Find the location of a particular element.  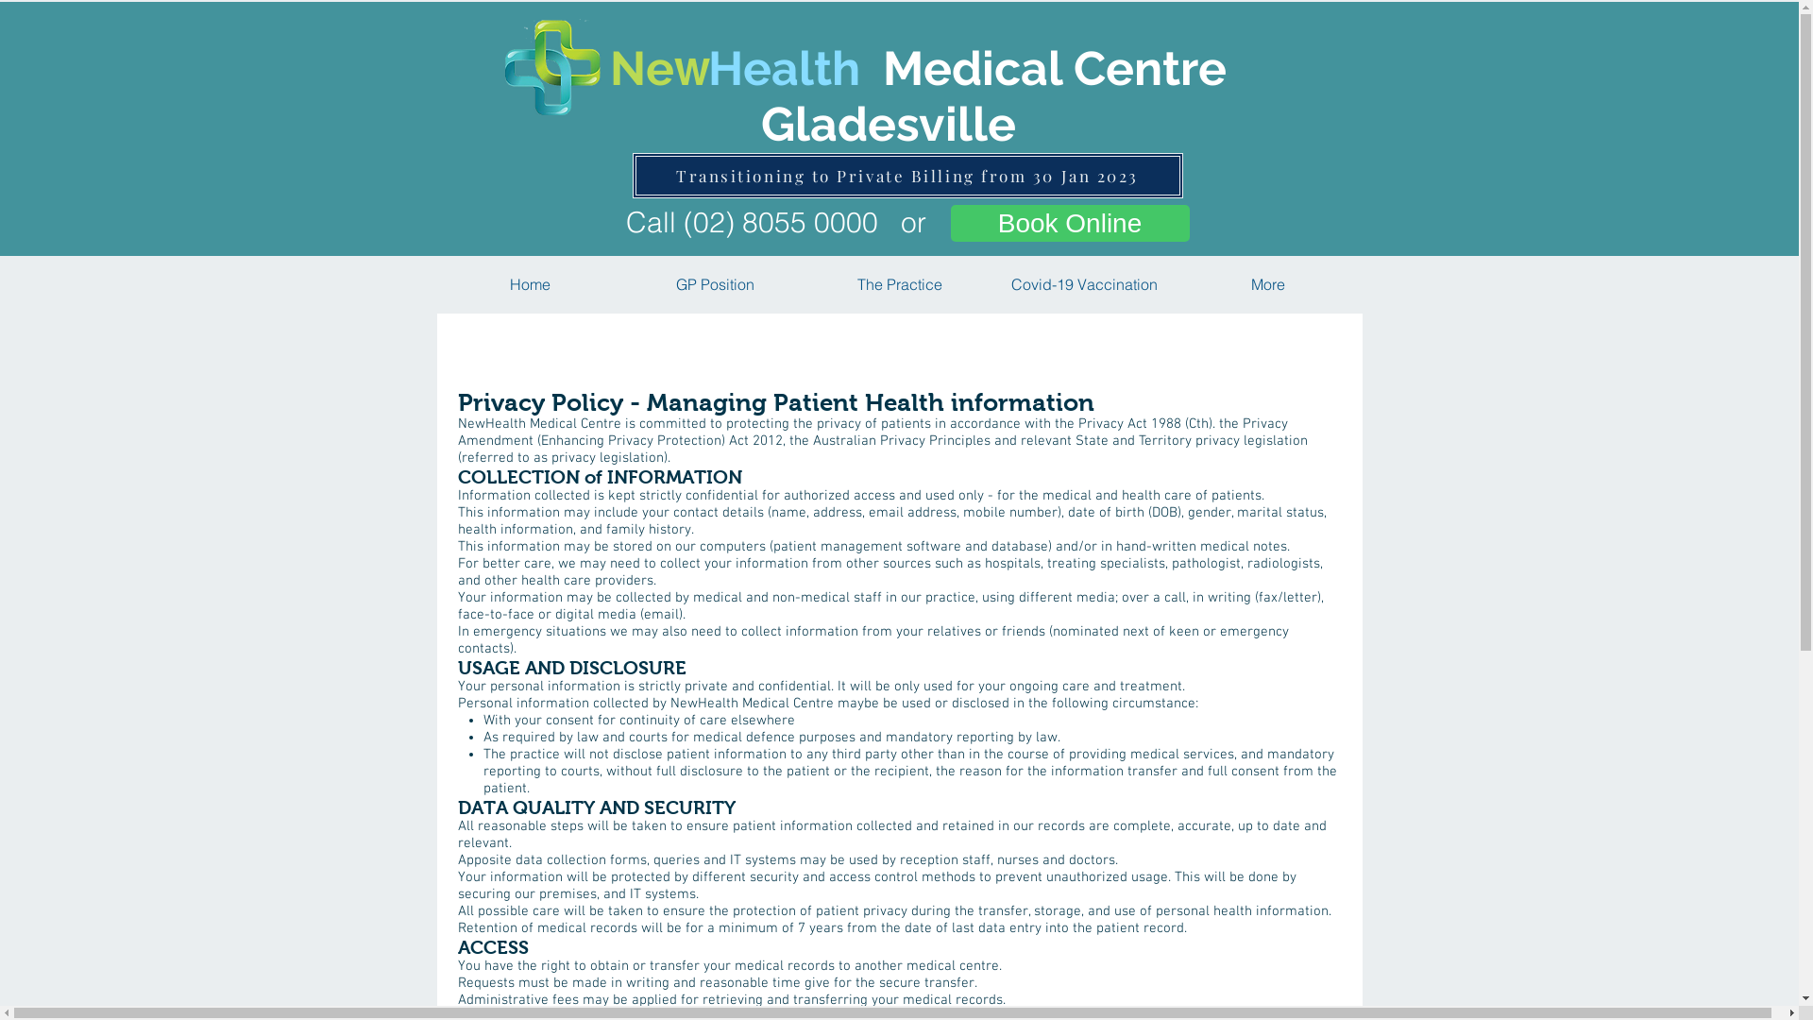

GP Position is located at coordinates (716, 285).